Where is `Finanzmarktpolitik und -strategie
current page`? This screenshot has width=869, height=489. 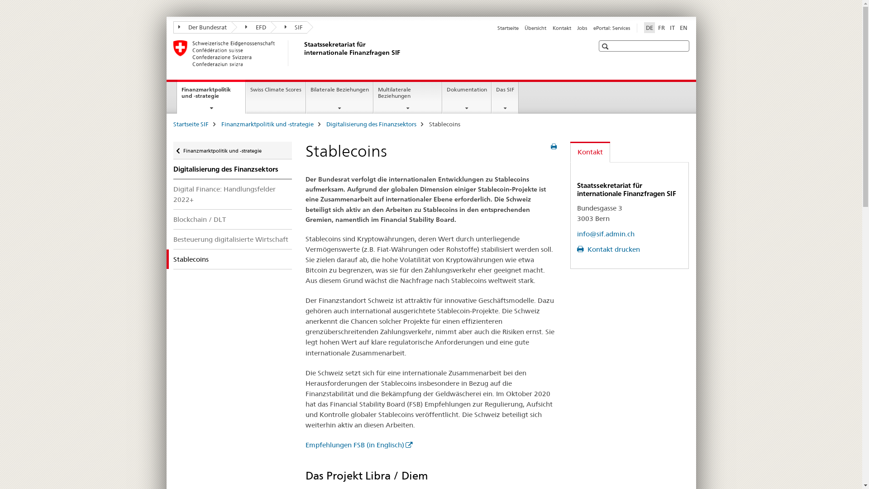
Finanzmarktpolitik und -strategie
current page is located at coordinates (211, 97).